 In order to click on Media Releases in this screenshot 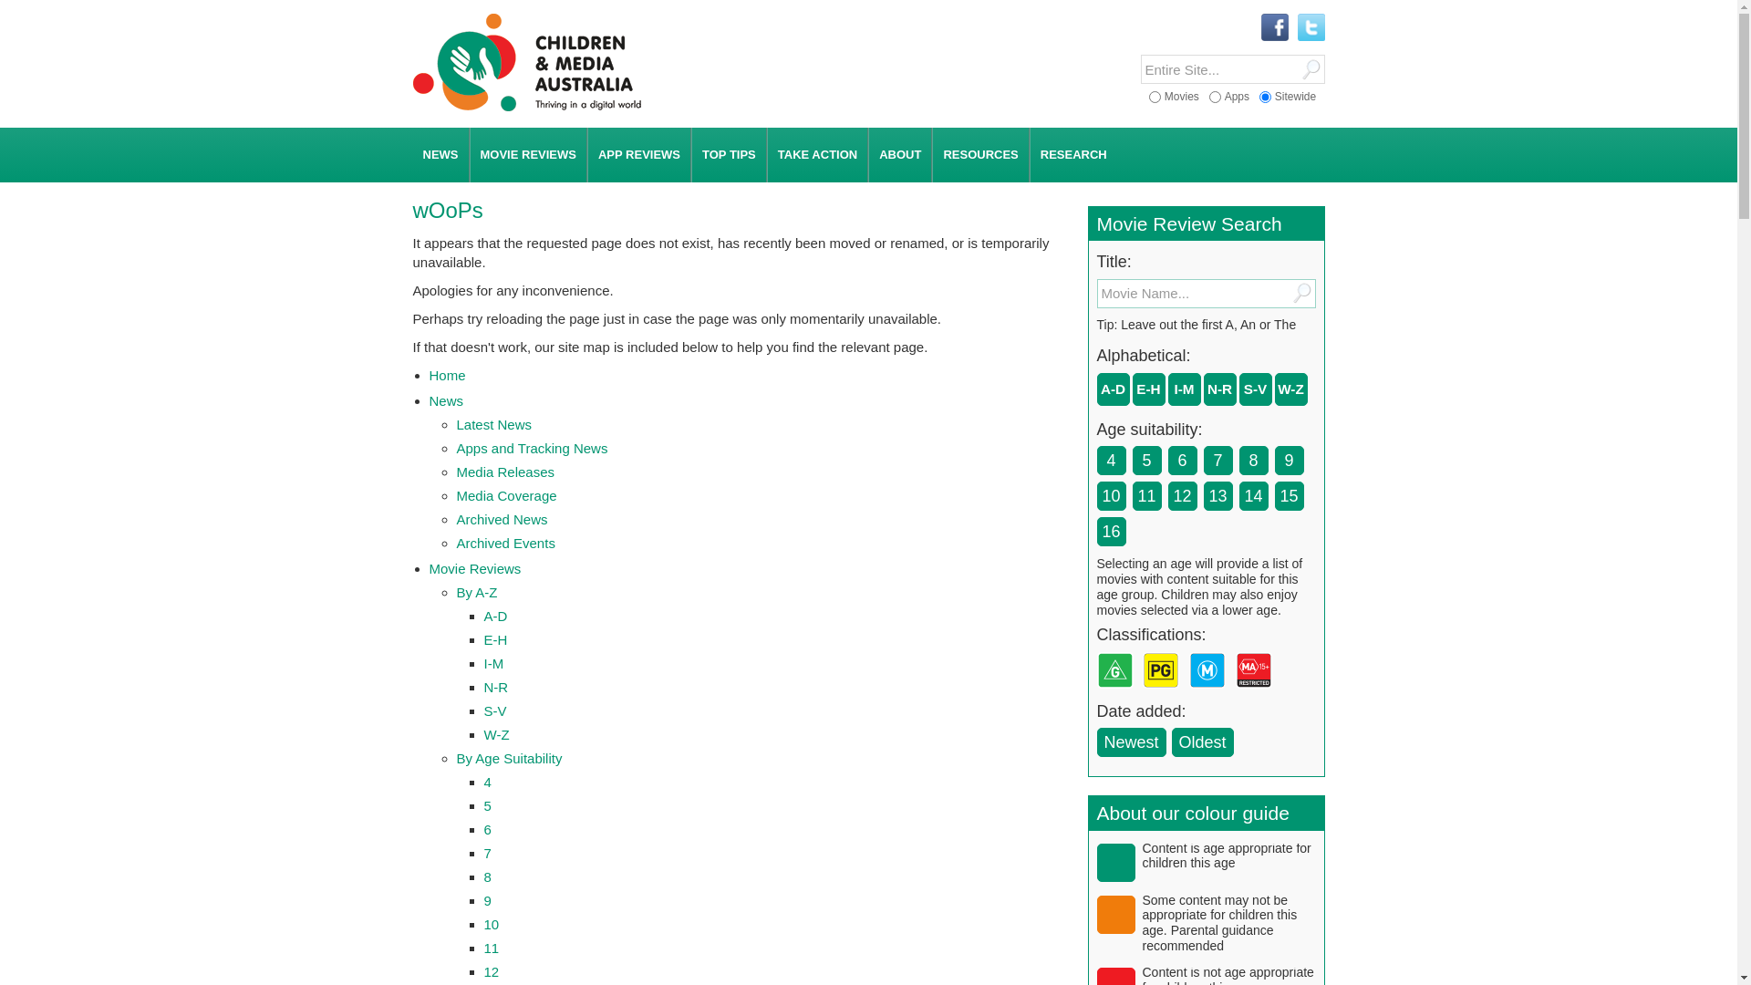, I will do `click(505, 472)`.